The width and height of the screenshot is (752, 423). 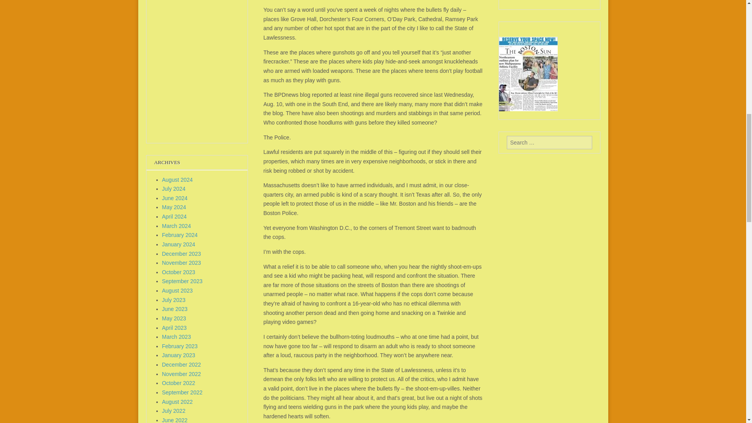 What do you see at coordinates (176, 226) in the screenshot?
I see `March 2024` at bounding box center [176, 226].